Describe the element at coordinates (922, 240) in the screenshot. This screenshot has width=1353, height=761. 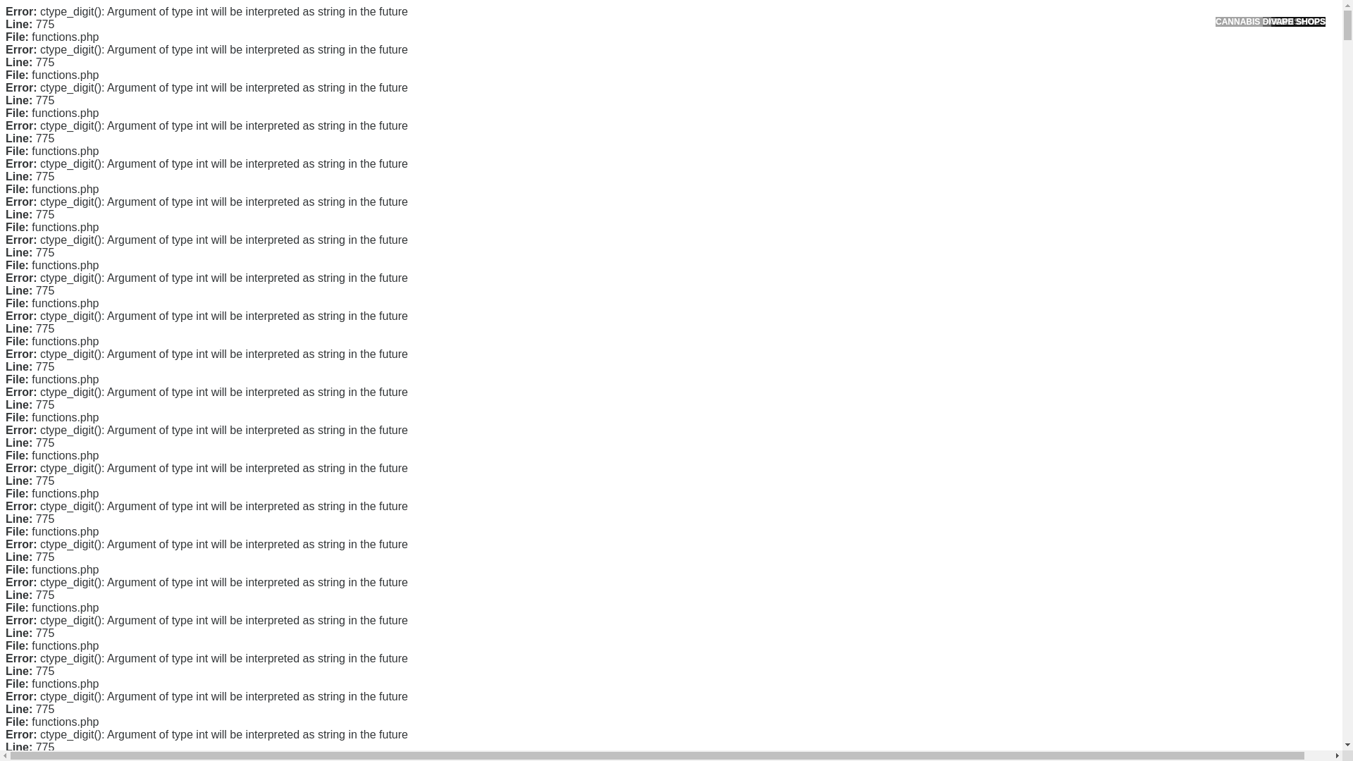
I see `Contact Us` at that location.